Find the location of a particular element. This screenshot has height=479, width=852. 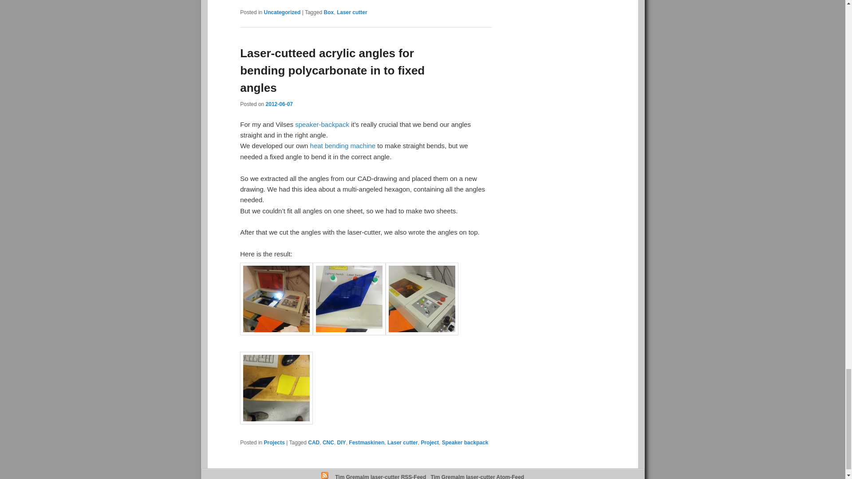

heat bending machine is located at coordinates (343, 145).